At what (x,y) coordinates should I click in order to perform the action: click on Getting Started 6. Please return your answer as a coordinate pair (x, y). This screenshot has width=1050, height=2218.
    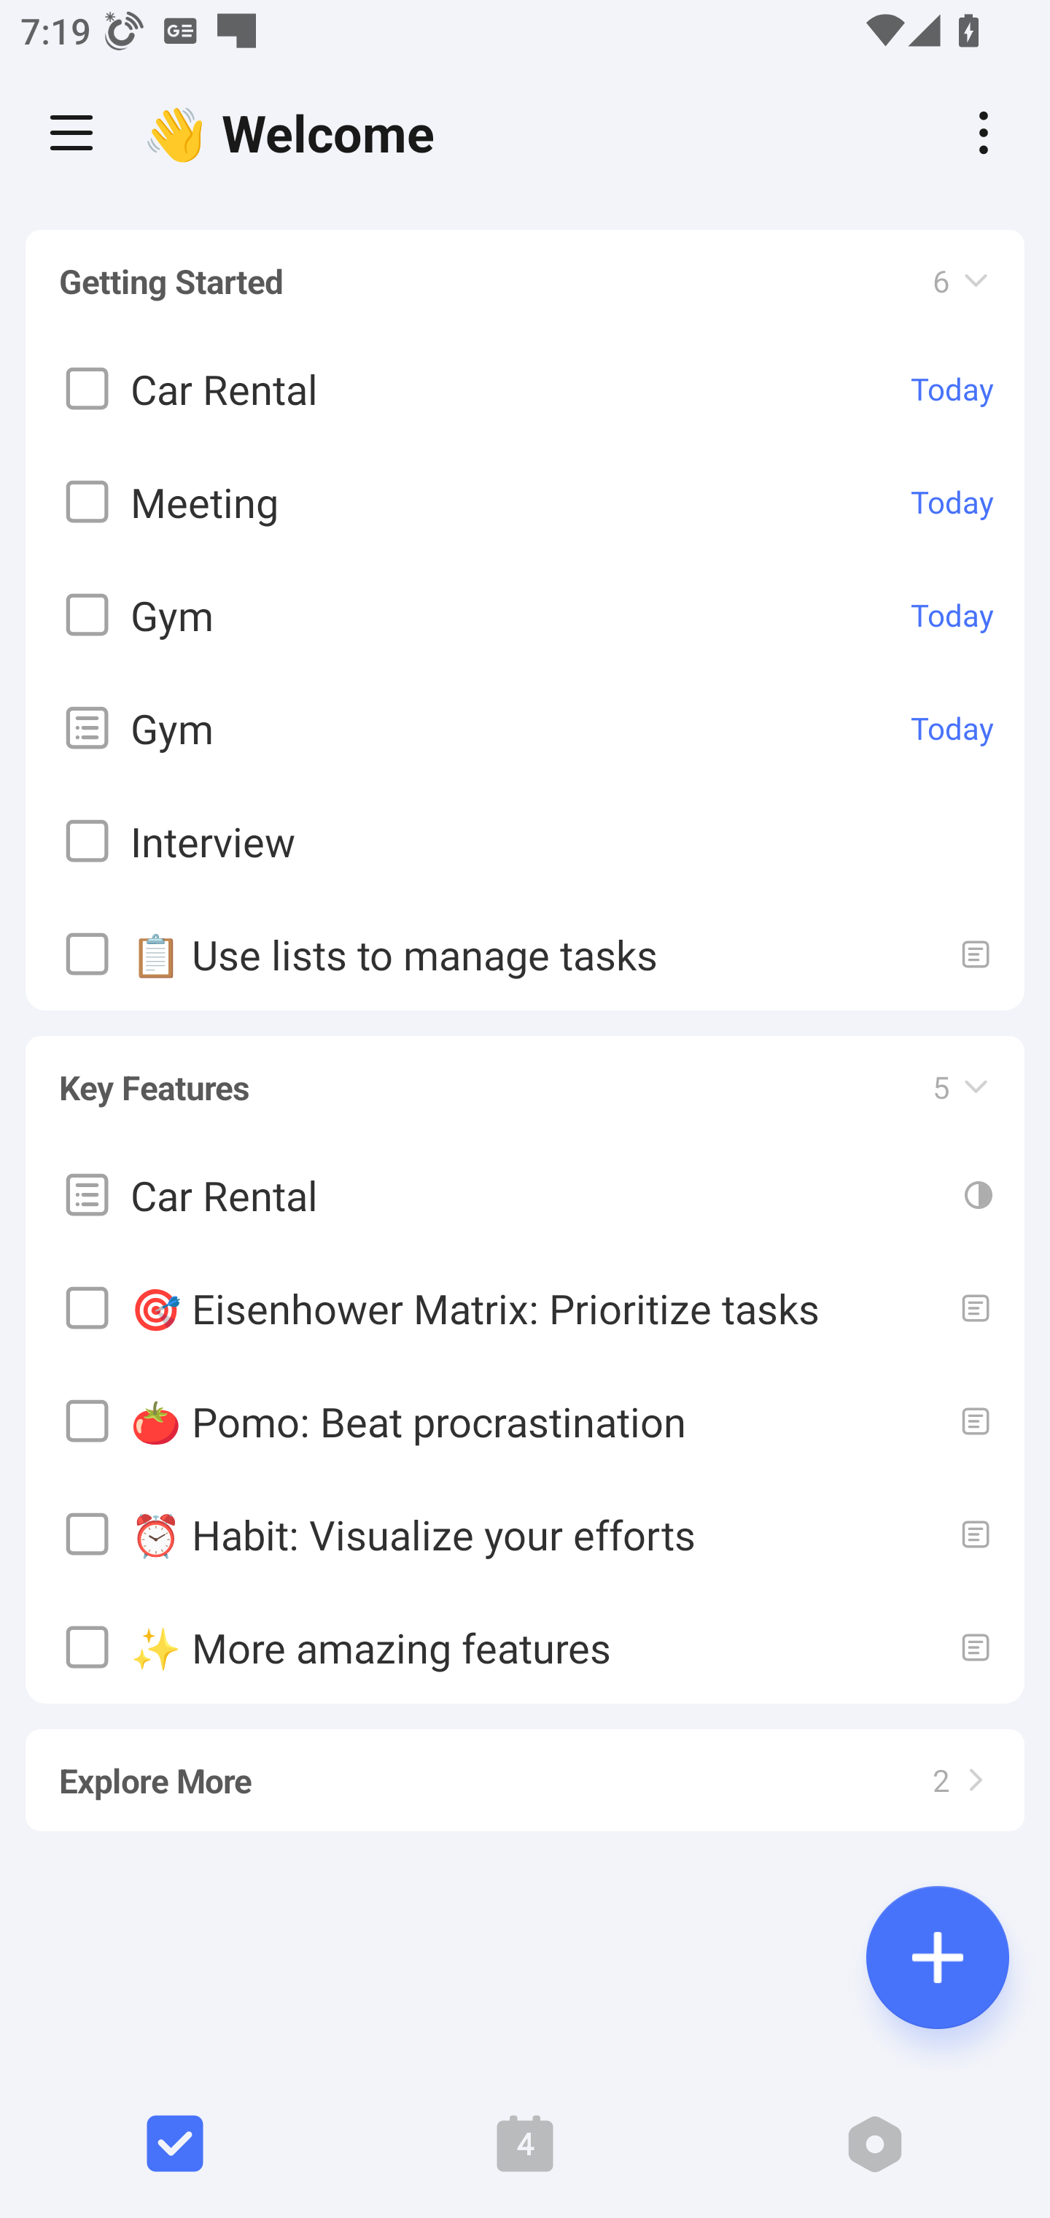
    Looking at the image, I should click on (525, 282).